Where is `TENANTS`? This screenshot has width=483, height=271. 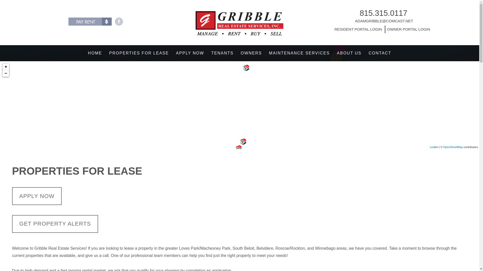 TENANTS is located at coordinates (222, 53).